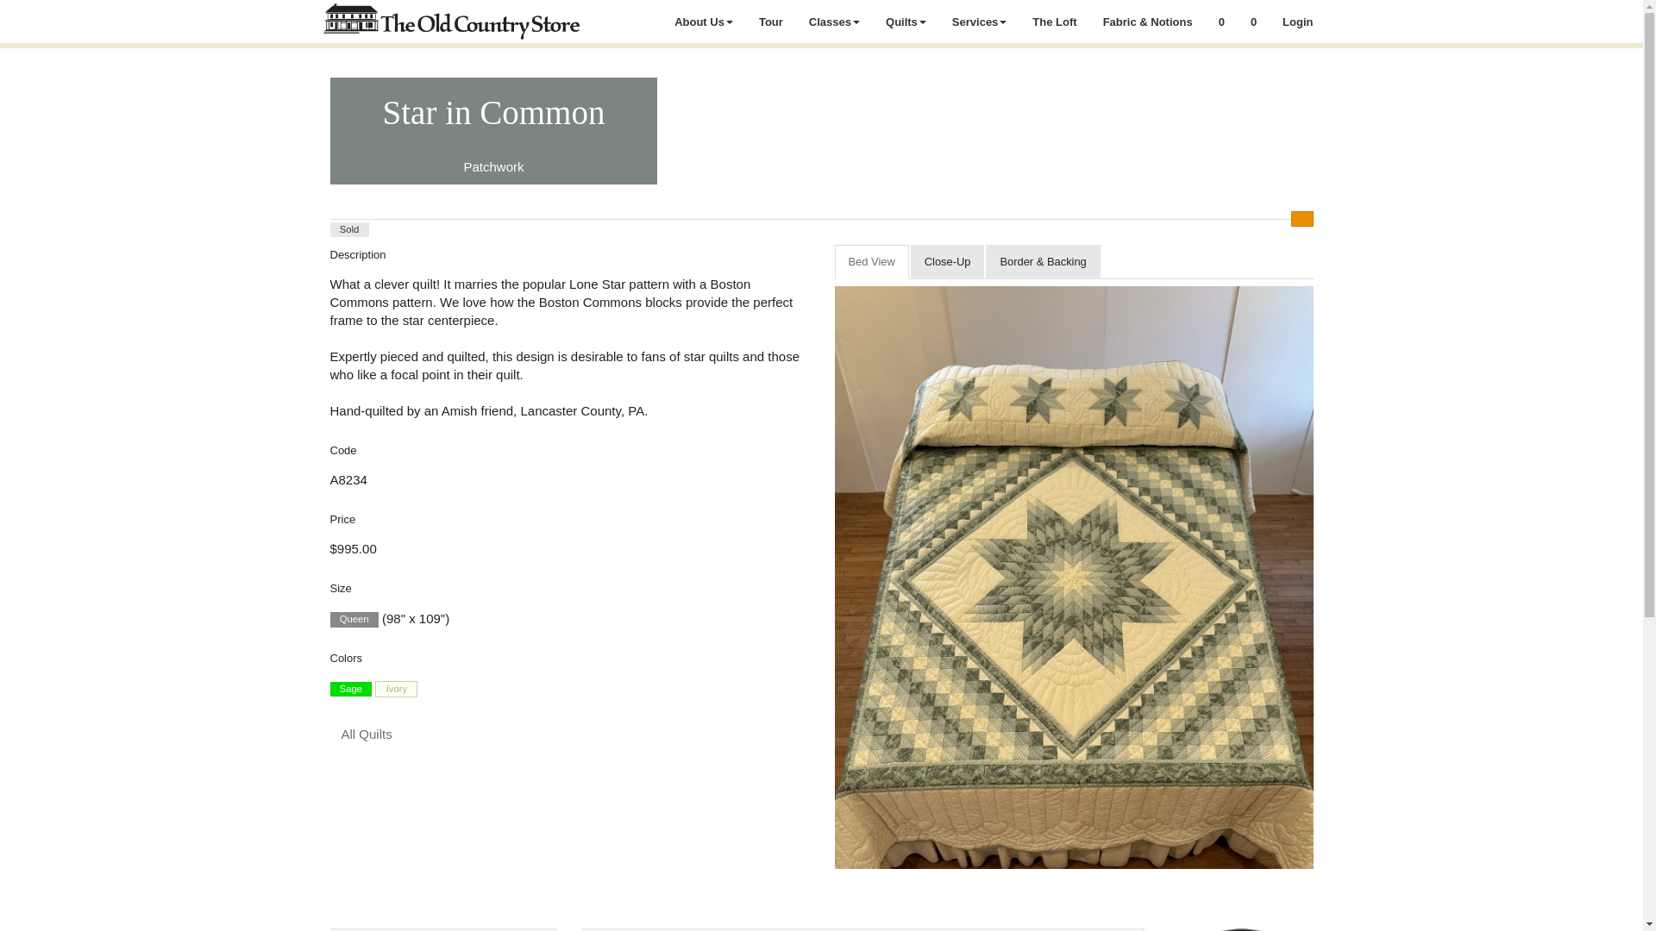 This screenshot has height=931, width=1656. What do you see at coordinates (834, 21) in the screenshot?
I see `Classes` at bounding box center [834, 21].